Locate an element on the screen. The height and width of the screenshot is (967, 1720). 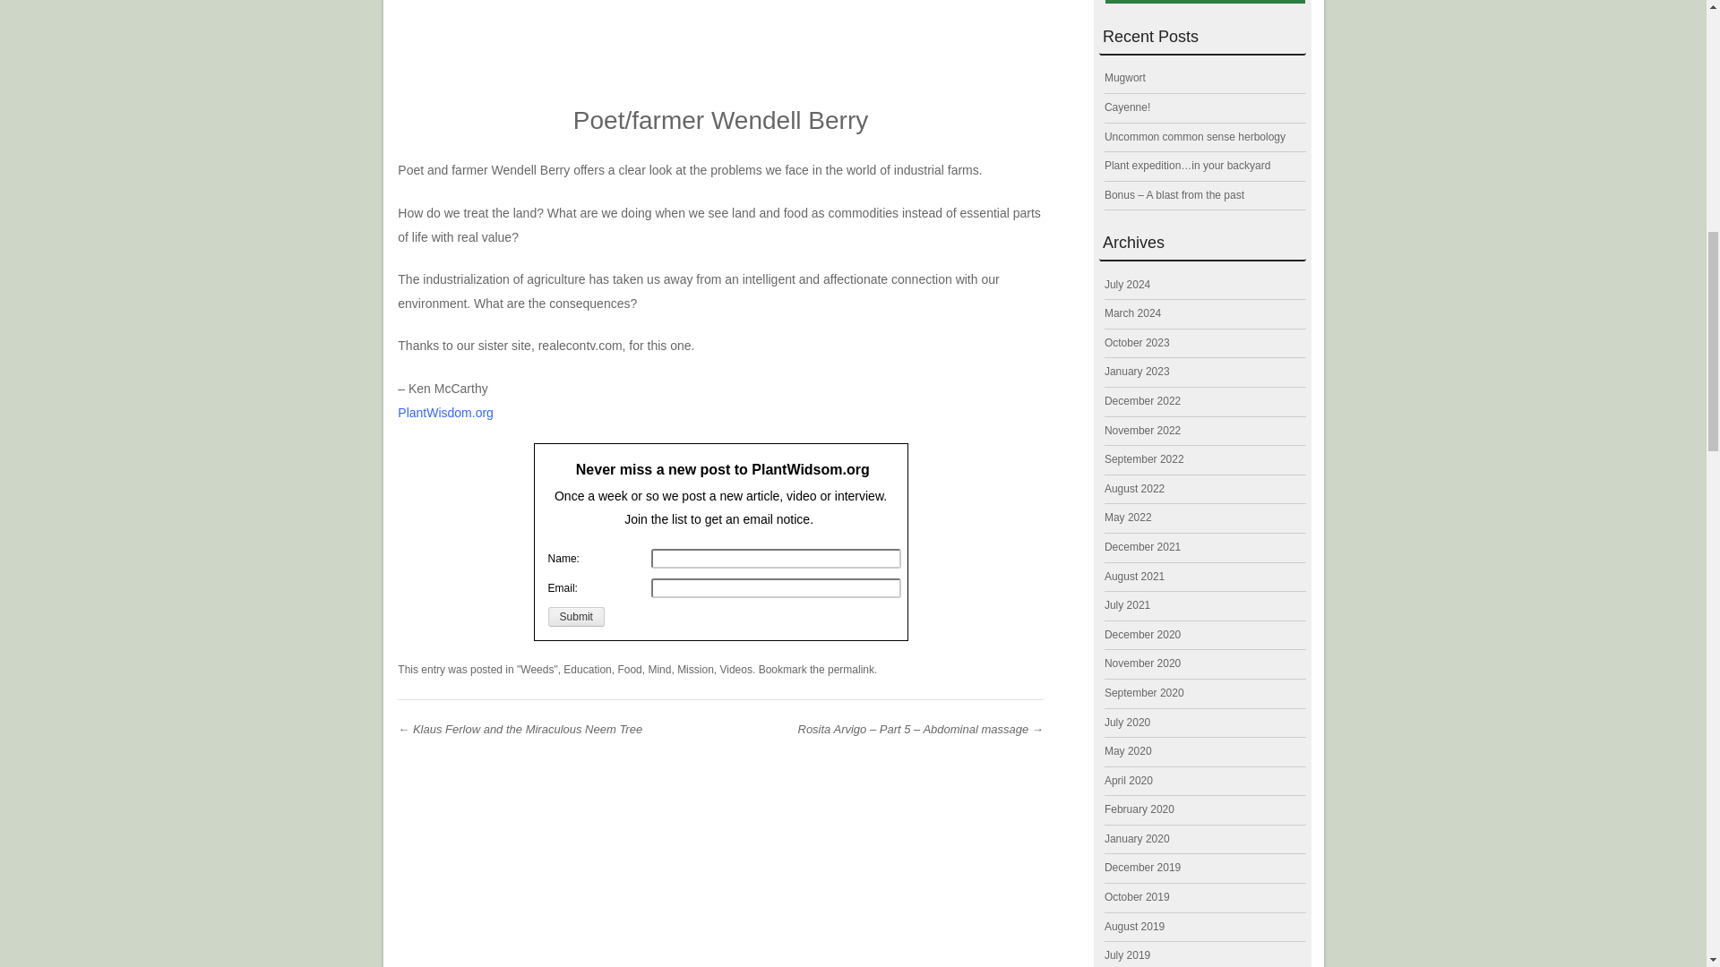
Mind is located at coordinates (659, 669).